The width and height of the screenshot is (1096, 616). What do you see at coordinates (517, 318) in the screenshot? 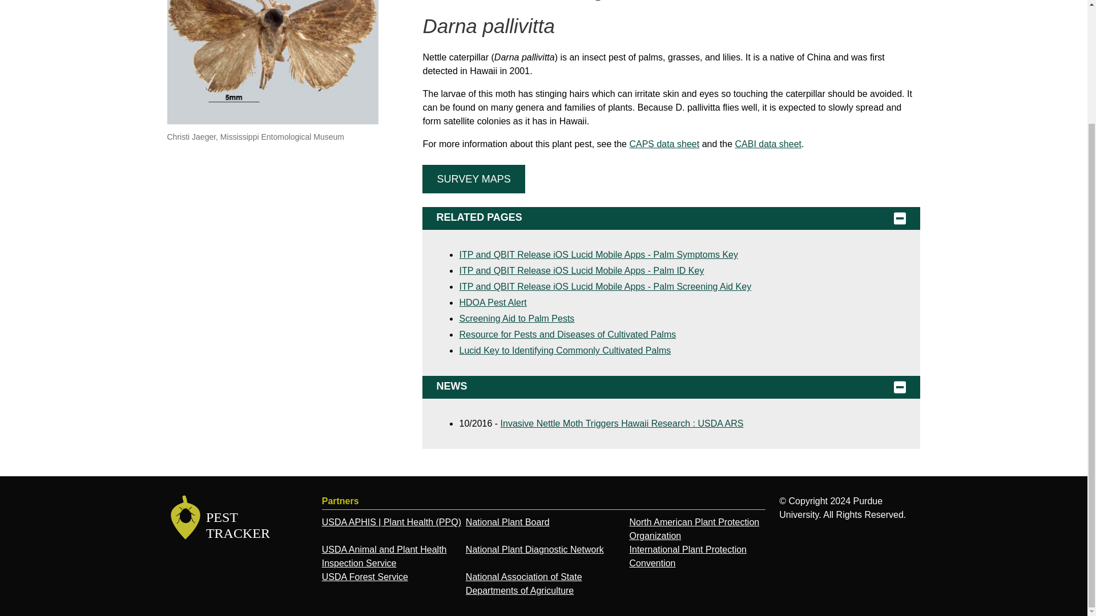
I see `Screening Aid to Palm Pests` at bounding box center [517, 318].